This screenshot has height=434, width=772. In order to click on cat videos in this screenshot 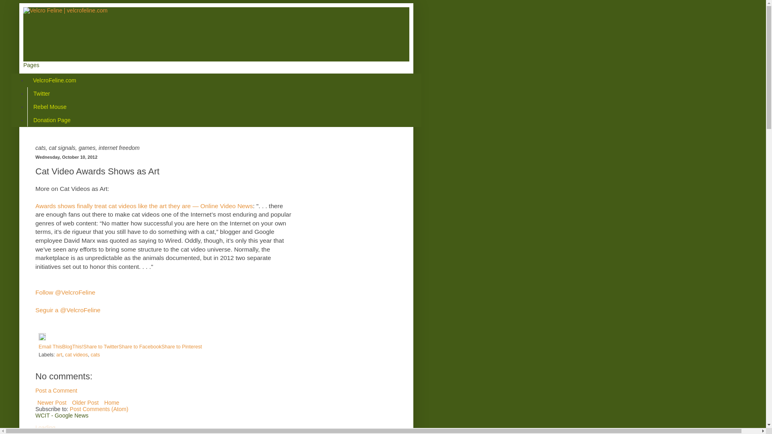, I will do `click(76, 354)`.